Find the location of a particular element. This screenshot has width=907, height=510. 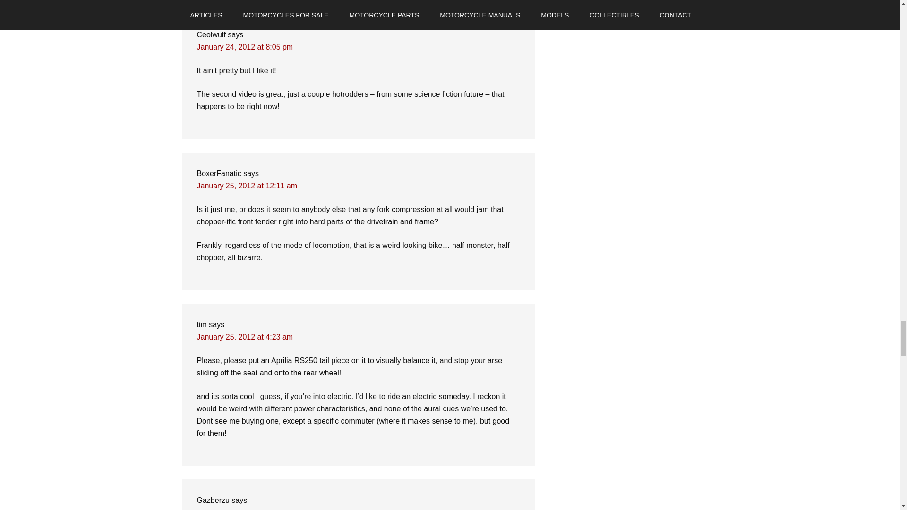

January 25, 2012 at 8:09 am is located at coordinates (245, 509).